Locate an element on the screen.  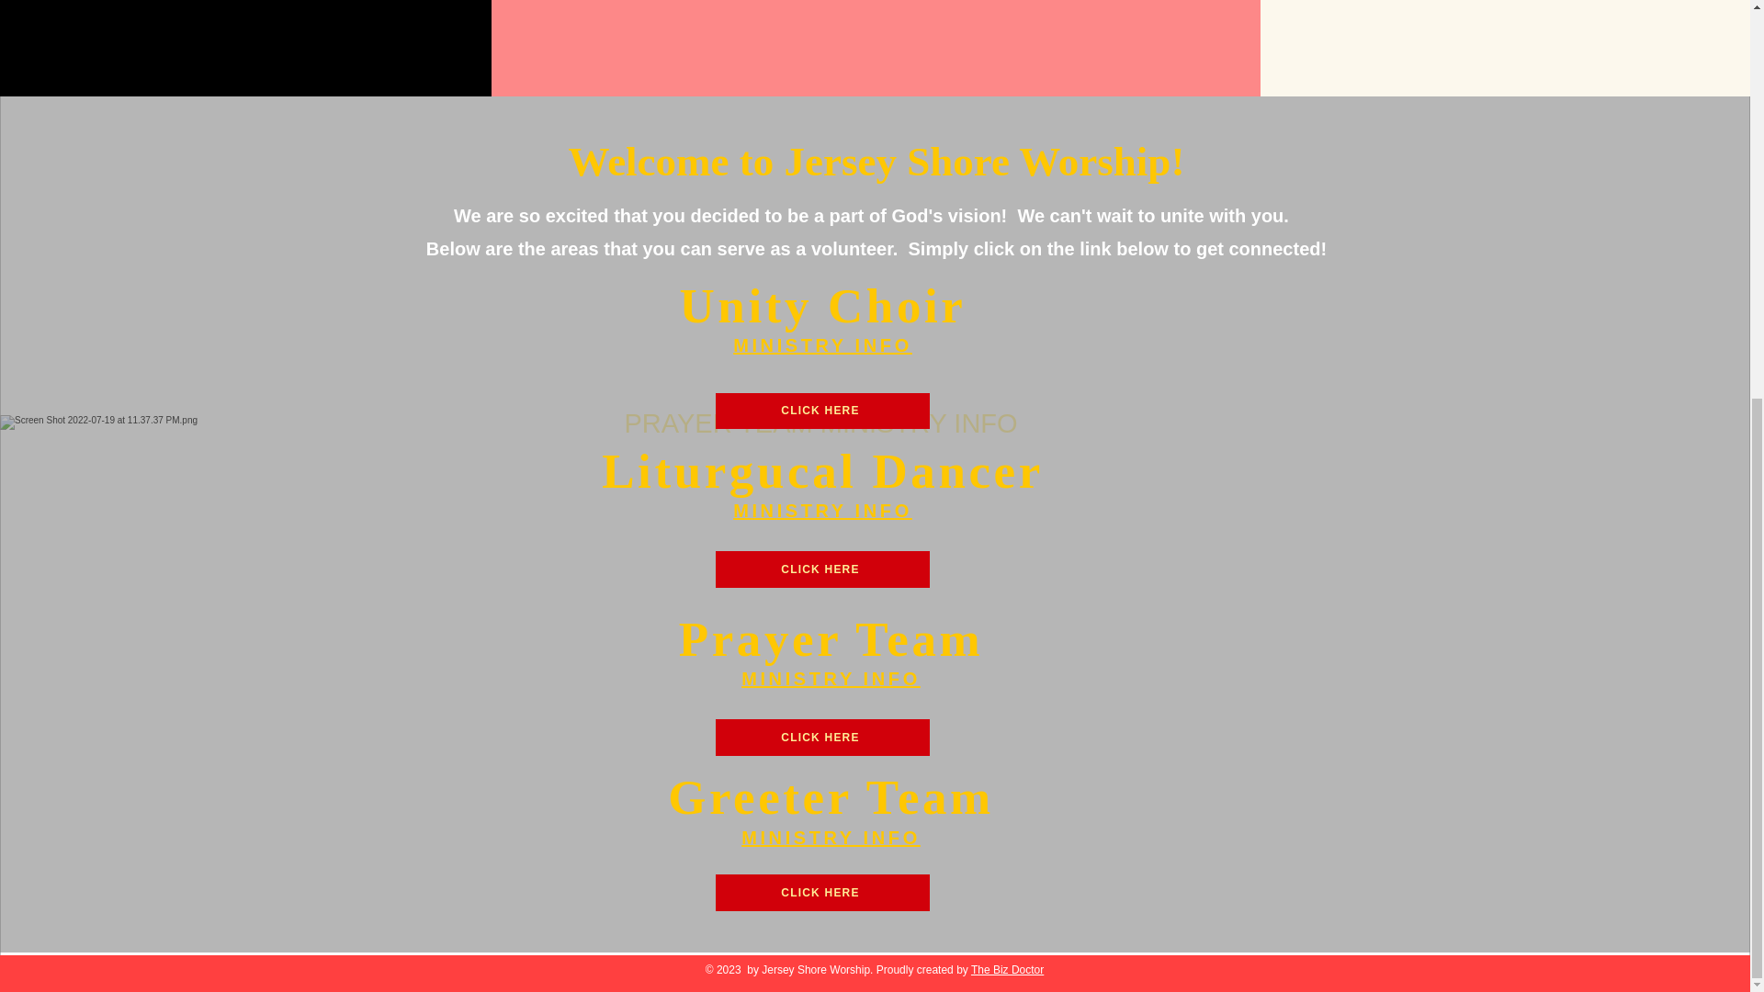
CLICK HERE is located at coordinates (821, 893).